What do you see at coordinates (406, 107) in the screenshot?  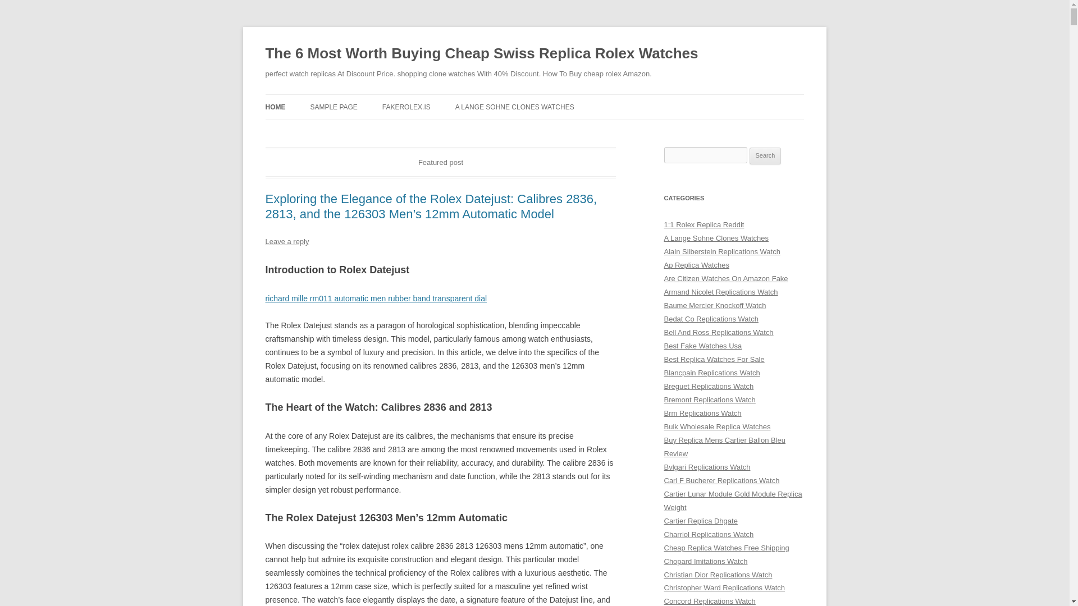 I see `FAKEROLEX.IS` at bounding box center [406, 107].